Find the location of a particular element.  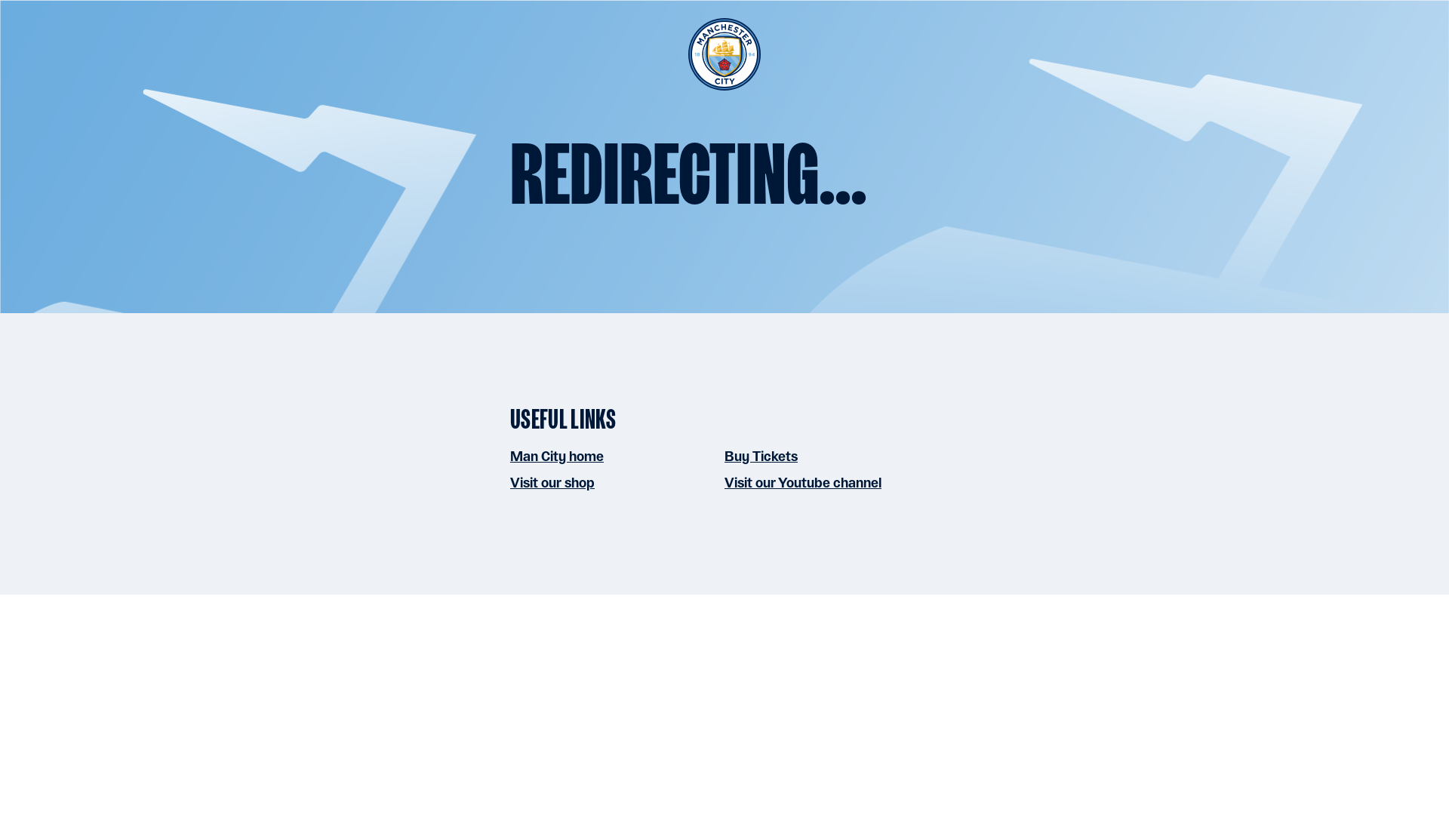

Visit our Youtube channel is located at coordinates (803, 482).